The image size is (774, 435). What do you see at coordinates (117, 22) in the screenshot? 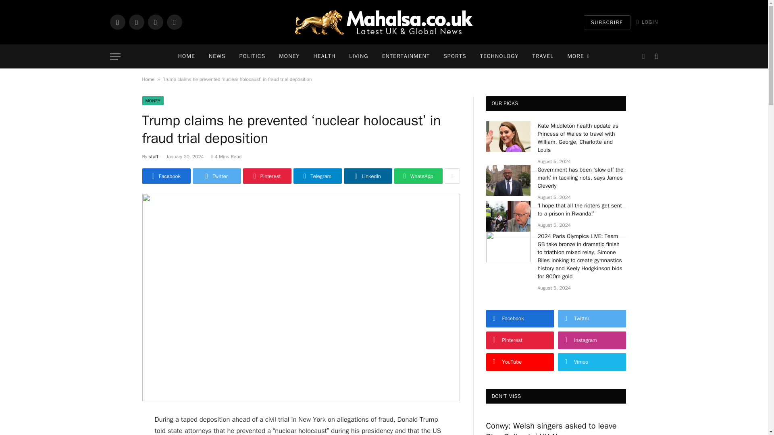
I see `Facebook` at bounding box center [117, 22].